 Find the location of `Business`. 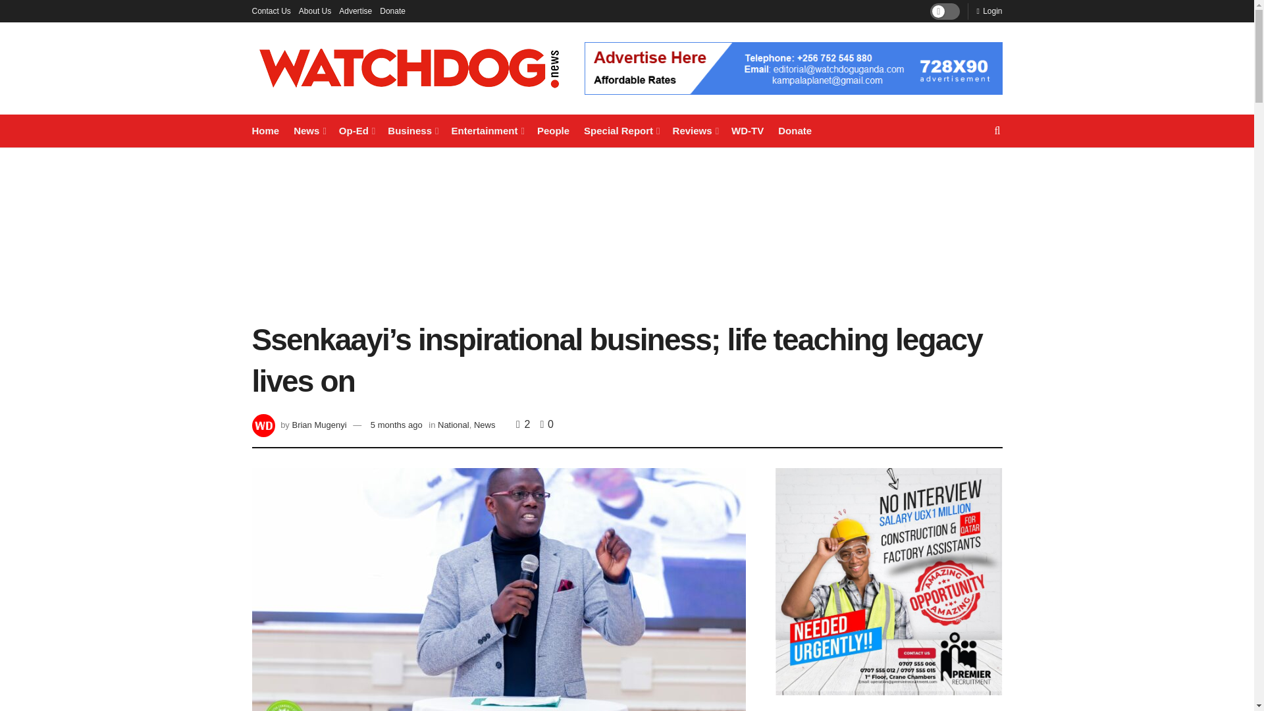

Business is located at coordinates (412, 130).